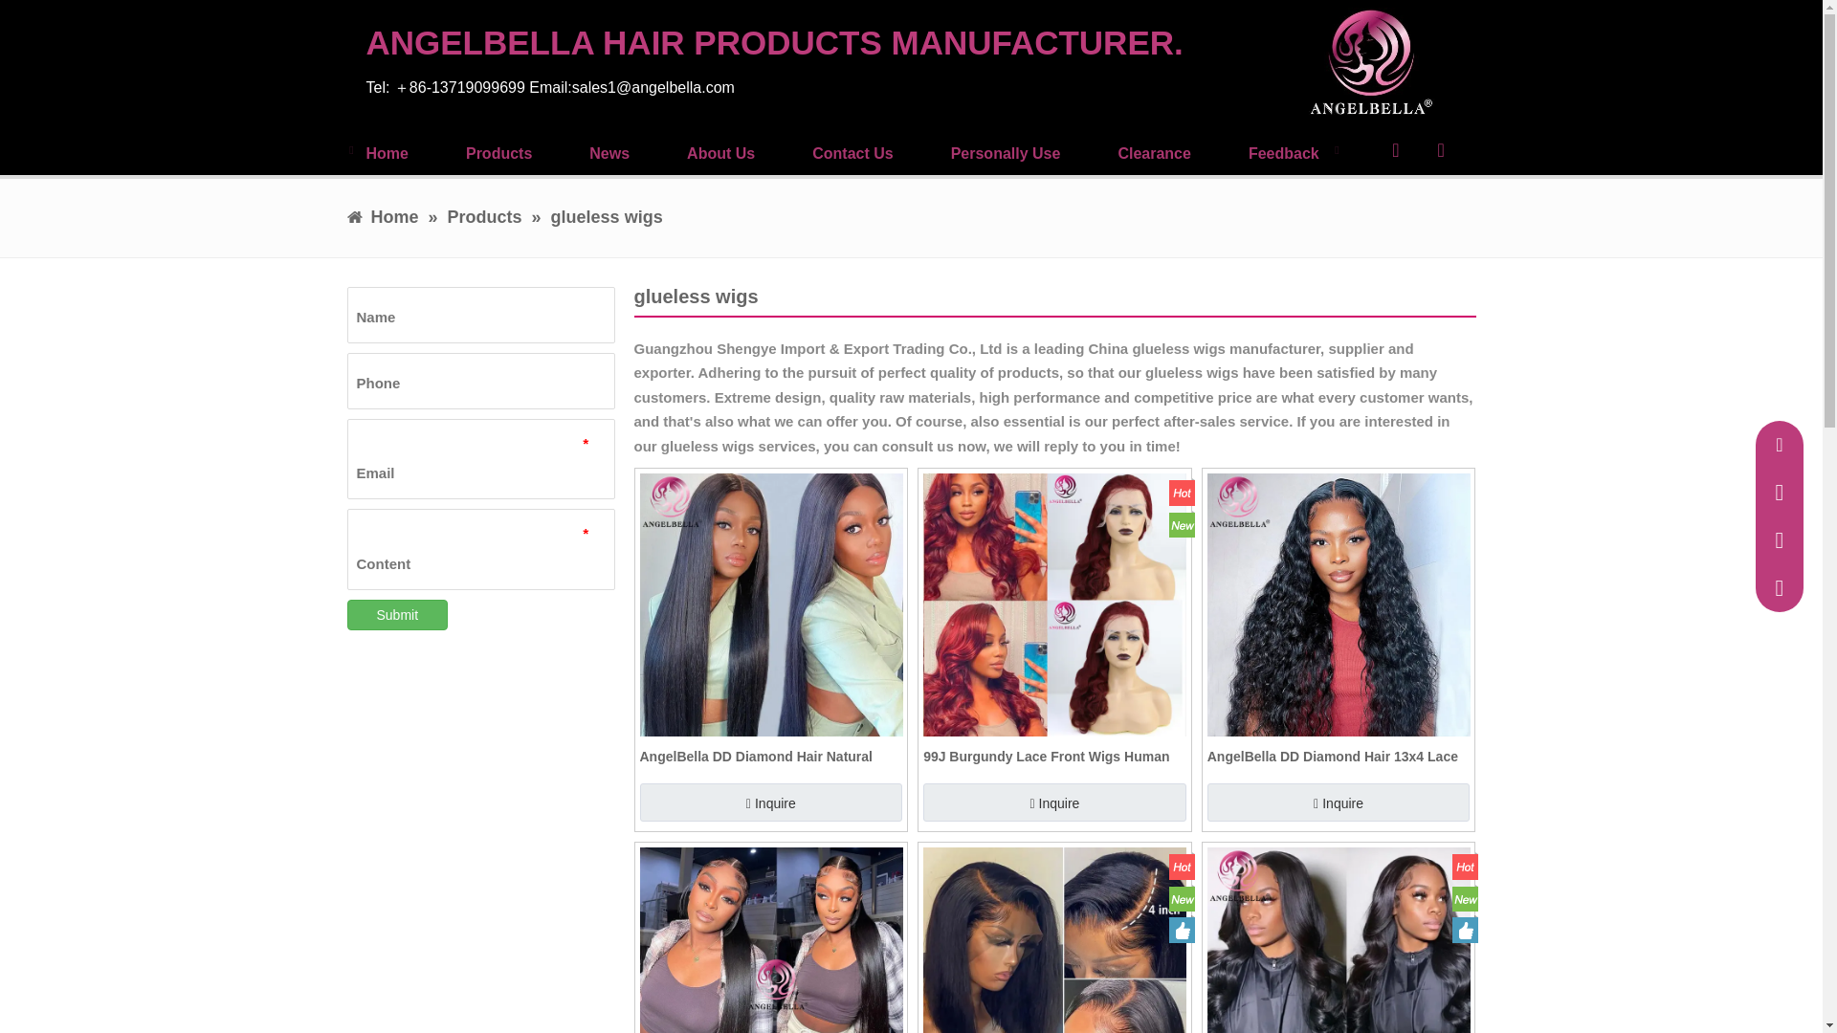  Describe the element at coordinates (852, 155) in the screenshot. I see `Contact Us` at that location.